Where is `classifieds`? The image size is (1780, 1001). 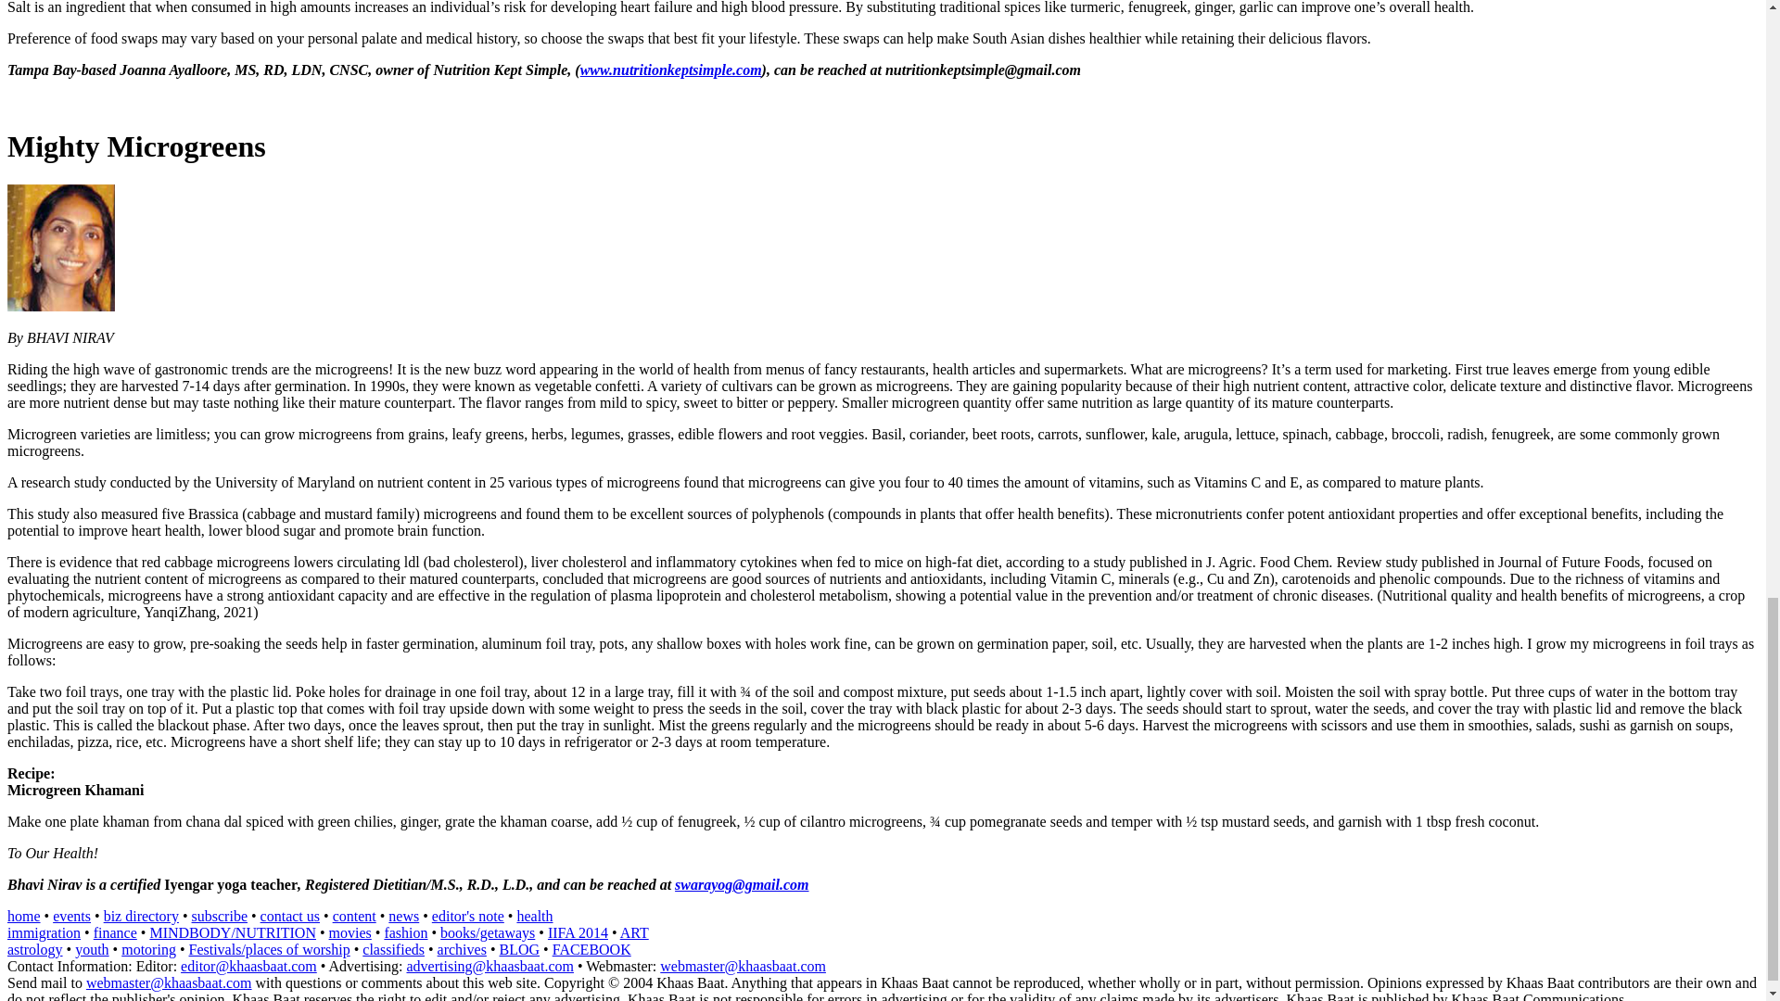
classifieds is located at coordinates (393, 949).